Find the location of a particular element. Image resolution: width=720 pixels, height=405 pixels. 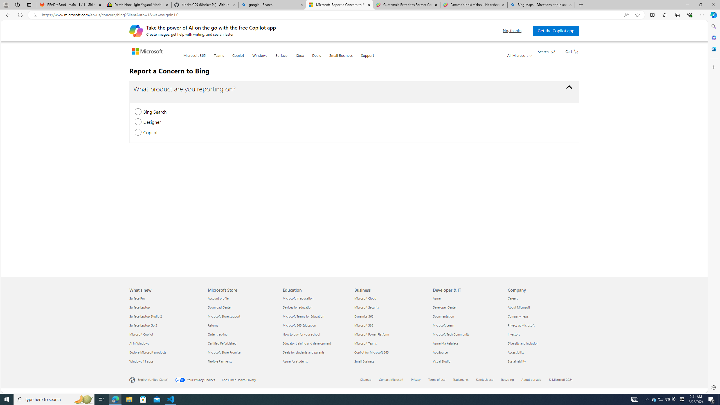

Sitemap is located at coordinates (369, 380).